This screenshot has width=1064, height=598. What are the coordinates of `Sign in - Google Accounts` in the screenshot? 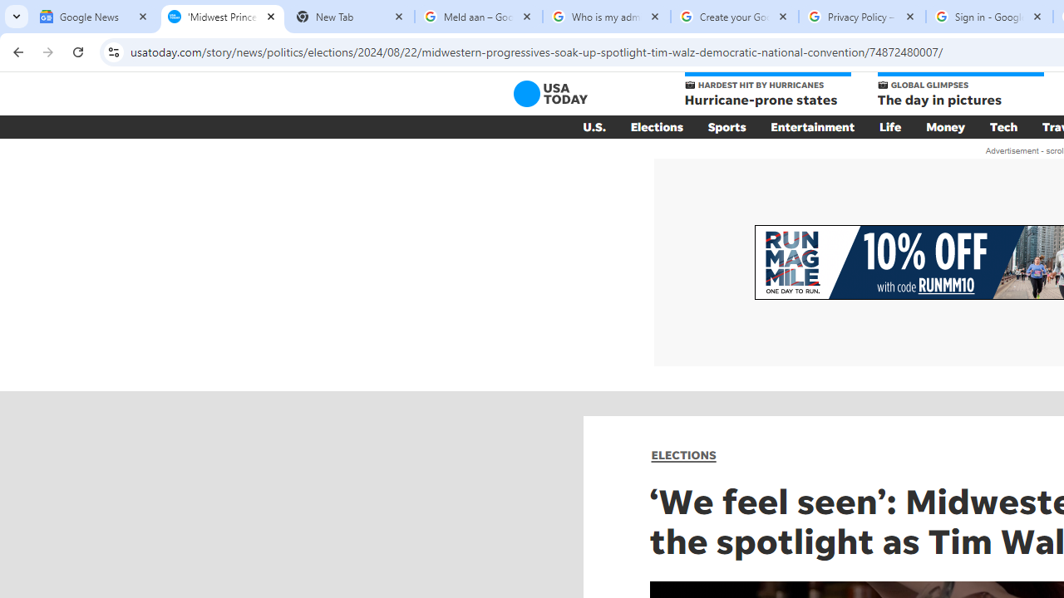 It's located at (989, 17).